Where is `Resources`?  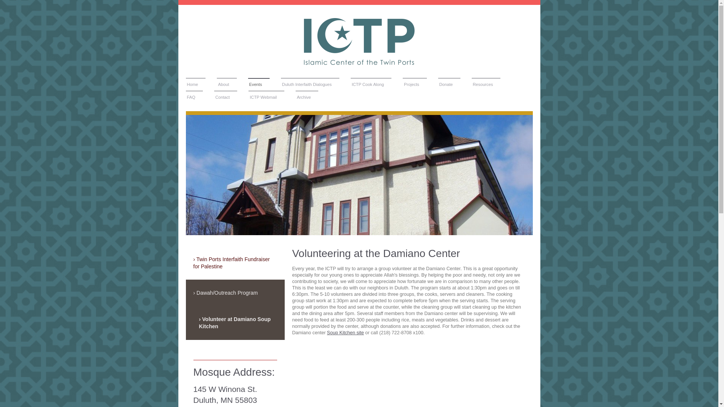 Resources is located at coordinates (486, 84).